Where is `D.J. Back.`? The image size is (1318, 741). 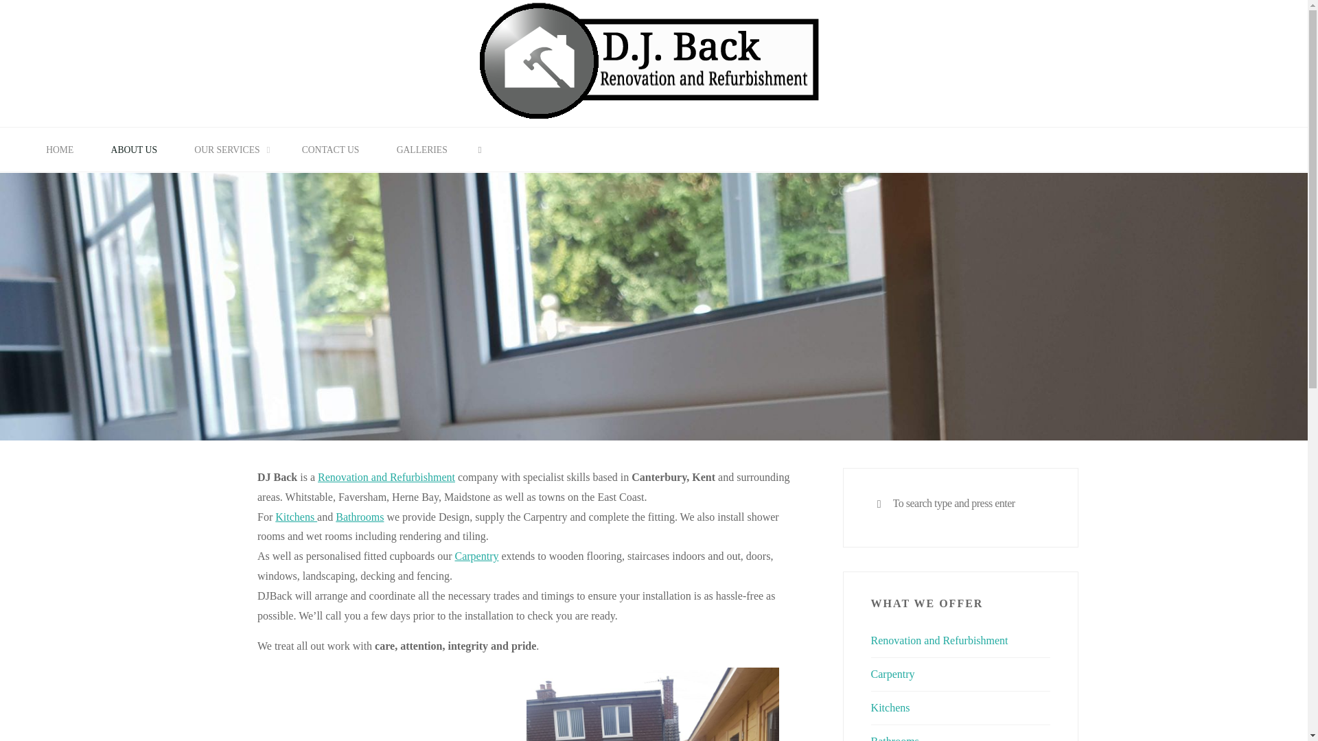 D.J. Back. is located at coordinates (653, 62).